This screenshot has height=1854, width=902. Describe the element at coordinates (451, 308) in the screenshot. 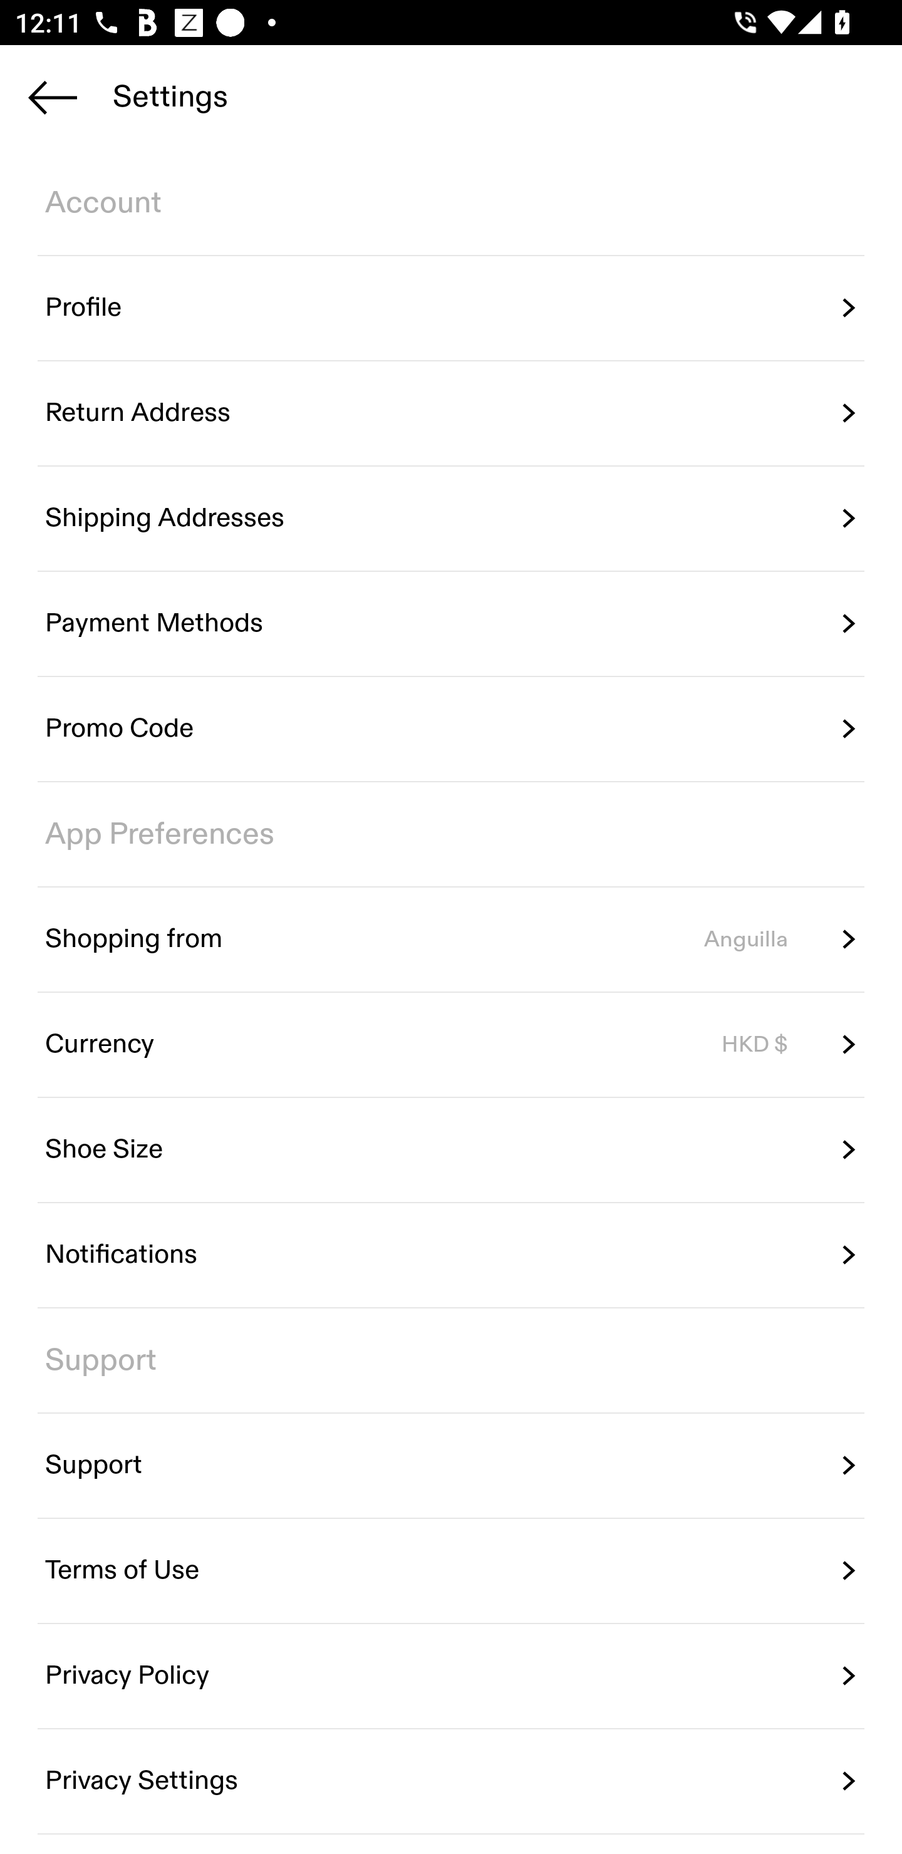

I see `Profile` at that location.